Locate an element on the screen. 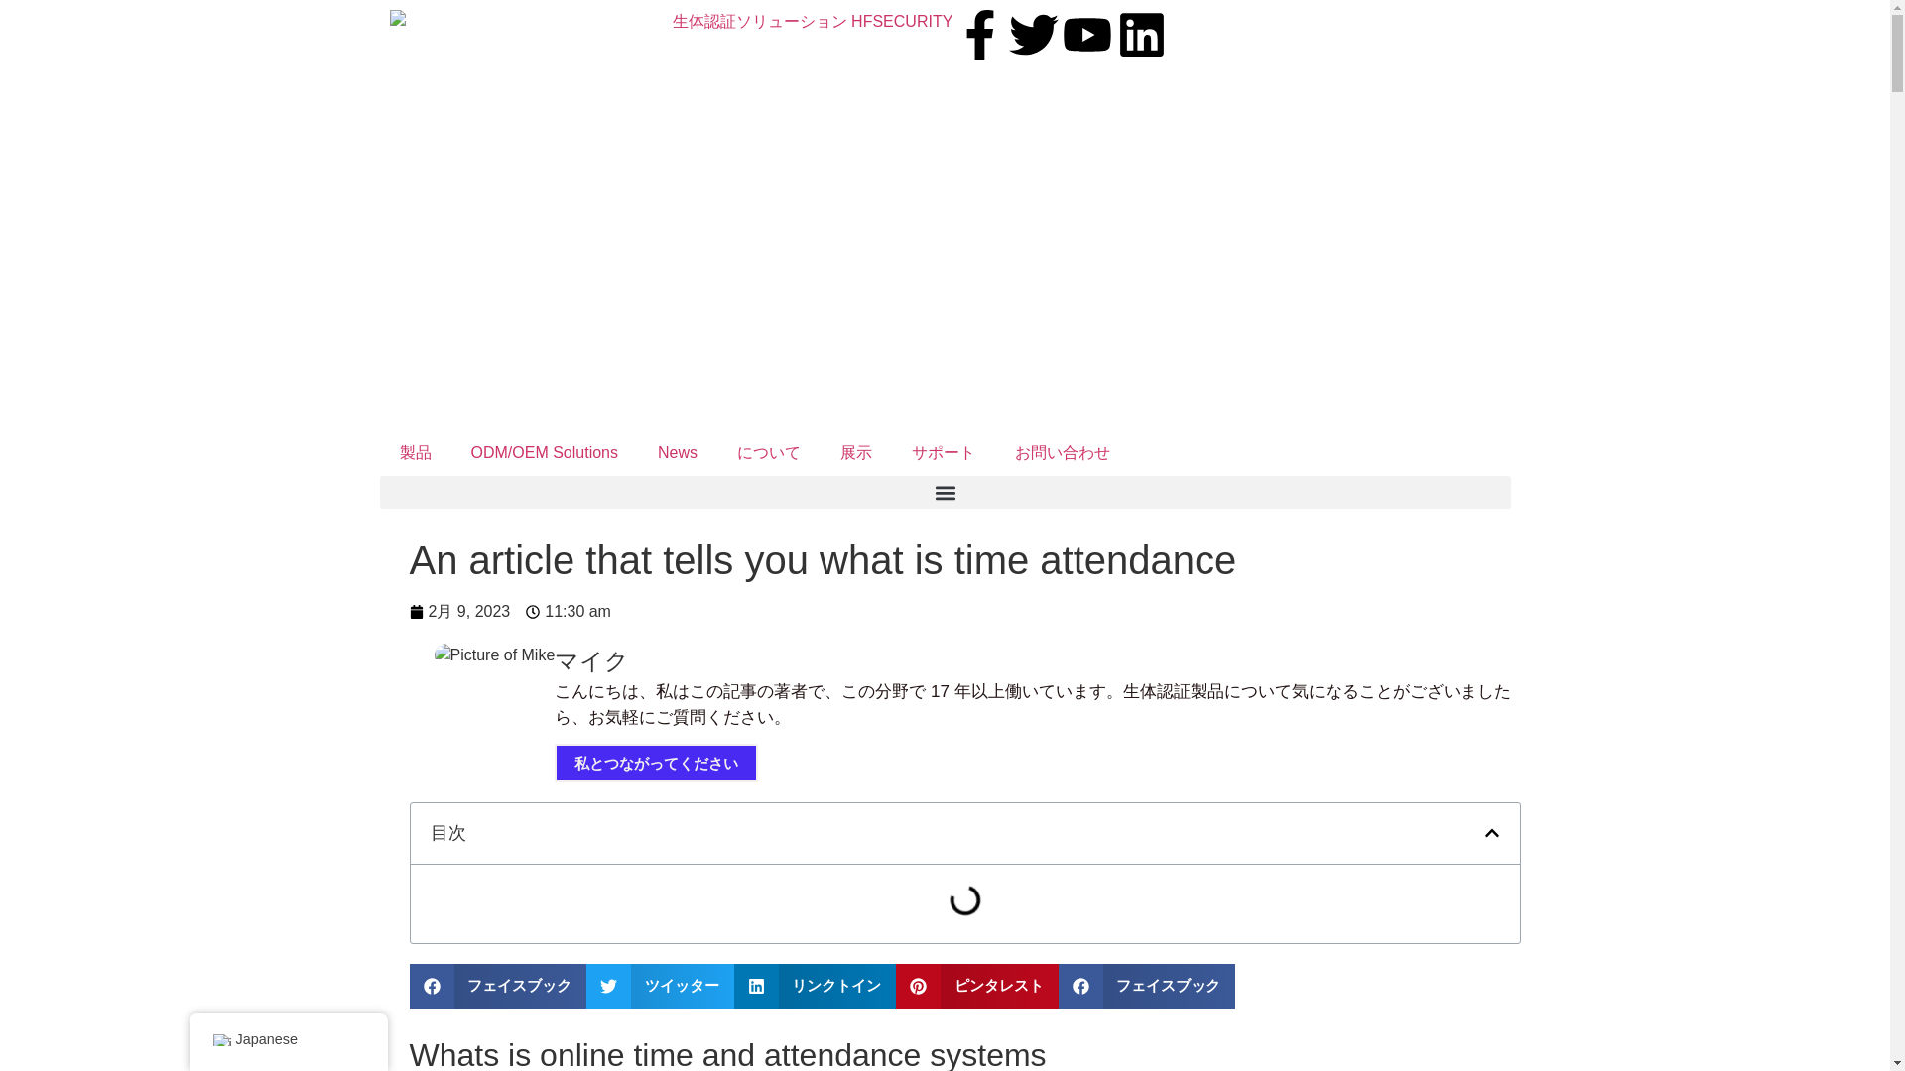 Image resolution: width=1905 pixels, height=1071 pixels. Japanese is located at coordinates (220, 1040).